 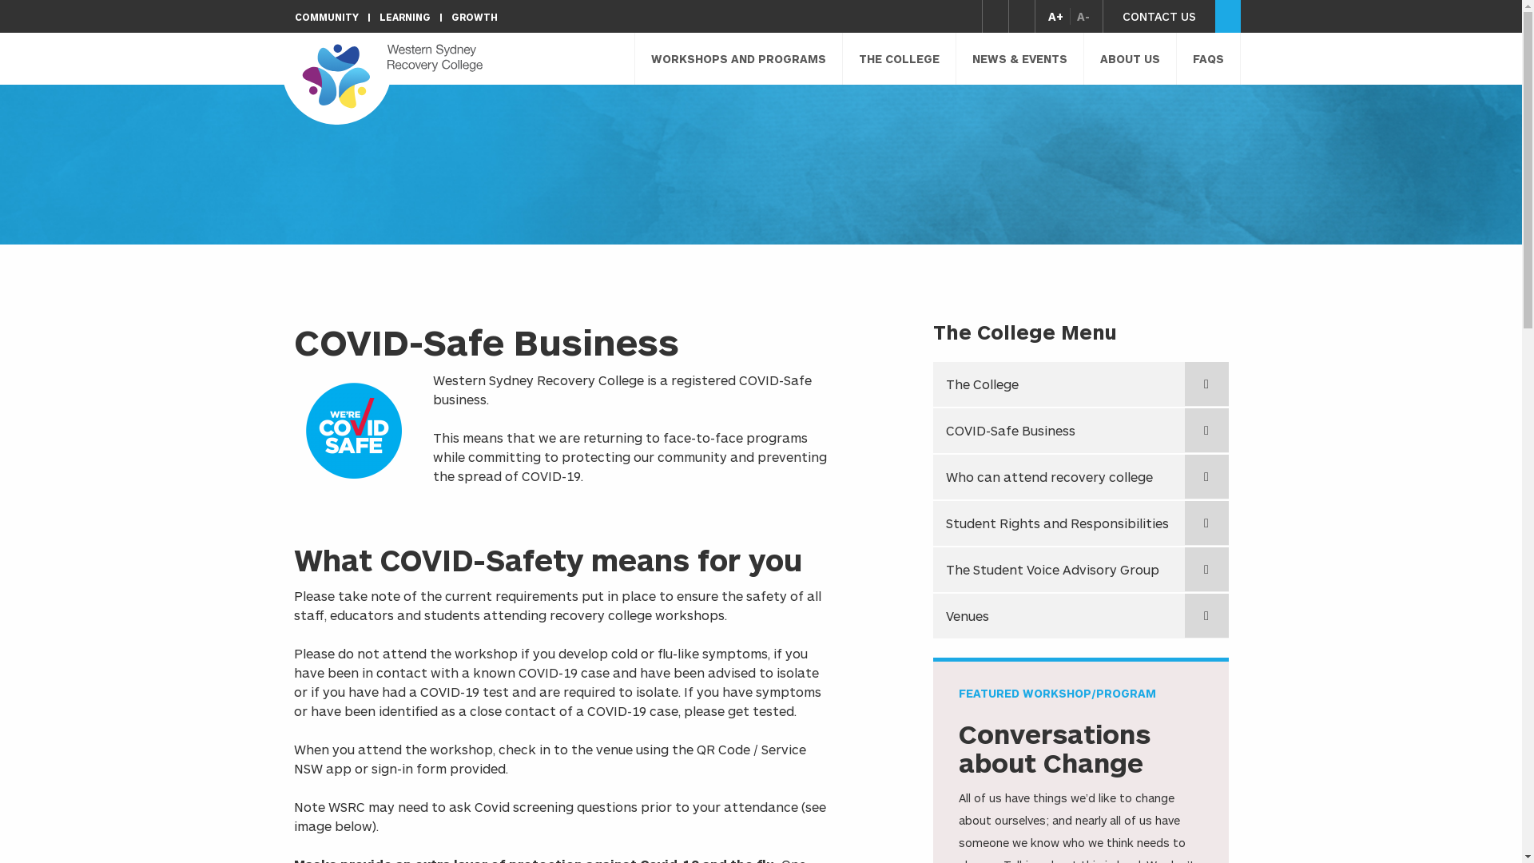 What do you see at coordinates (1081, 477) in the screenshot?
I see `Who can attend recovery college` at bounding box center [1081, 477].